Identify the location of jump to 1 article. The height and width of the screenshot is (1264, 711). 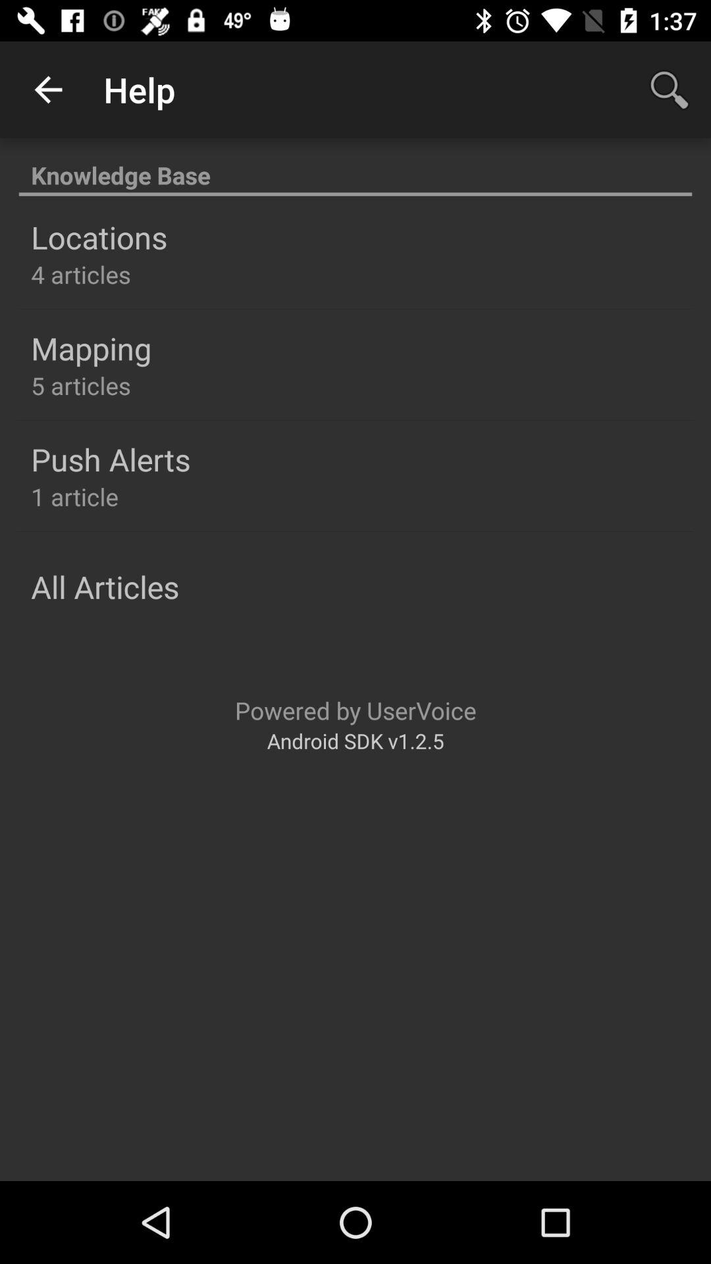
(75, 496).